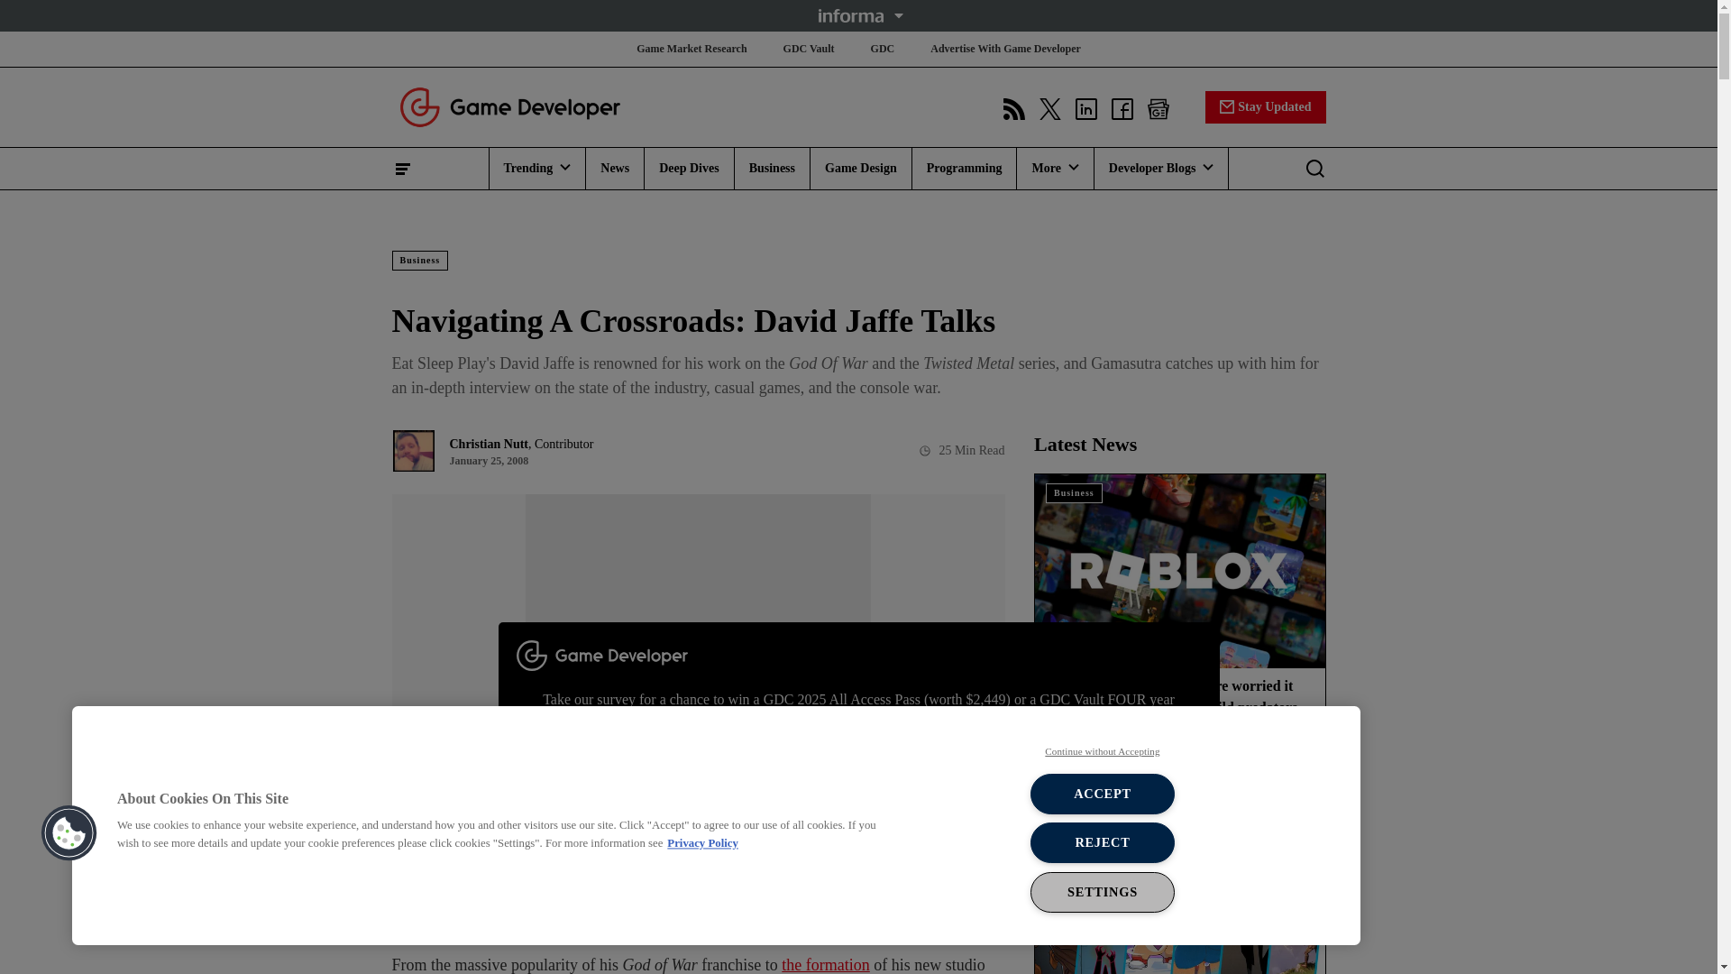  Describe the element at coordinates (615, 168) in the screenshot. I see `News` at that location.